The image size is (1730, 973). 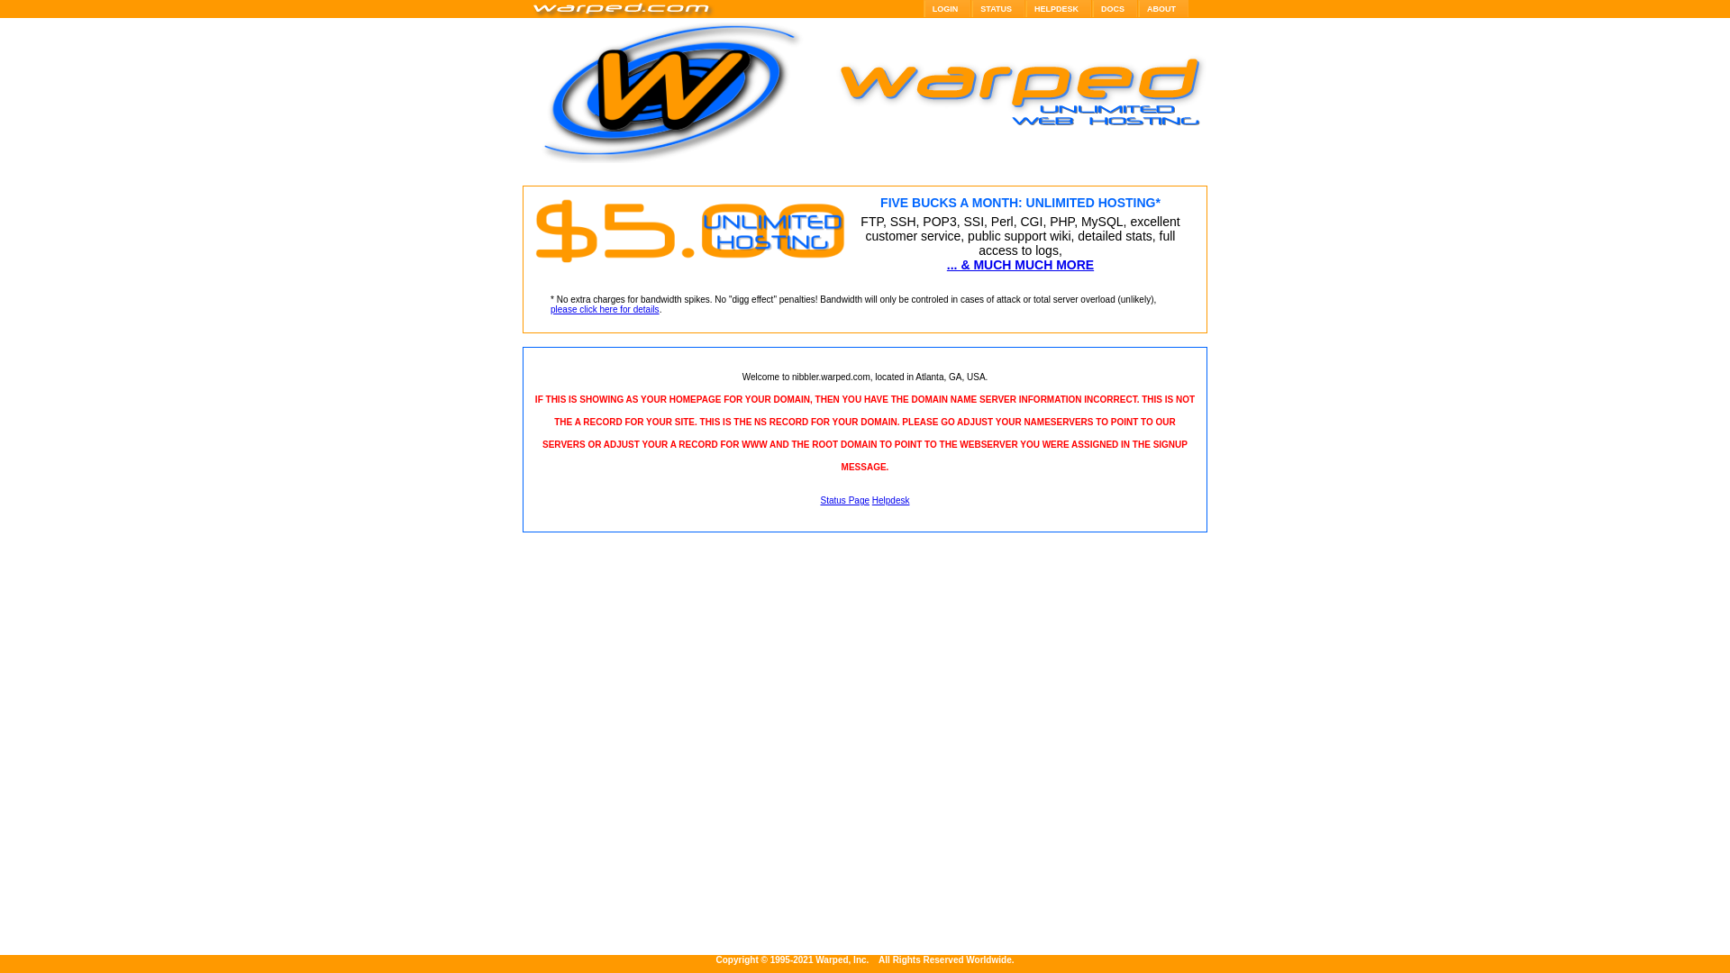 I want to click on LOGIN, so click(x=948, y=9).